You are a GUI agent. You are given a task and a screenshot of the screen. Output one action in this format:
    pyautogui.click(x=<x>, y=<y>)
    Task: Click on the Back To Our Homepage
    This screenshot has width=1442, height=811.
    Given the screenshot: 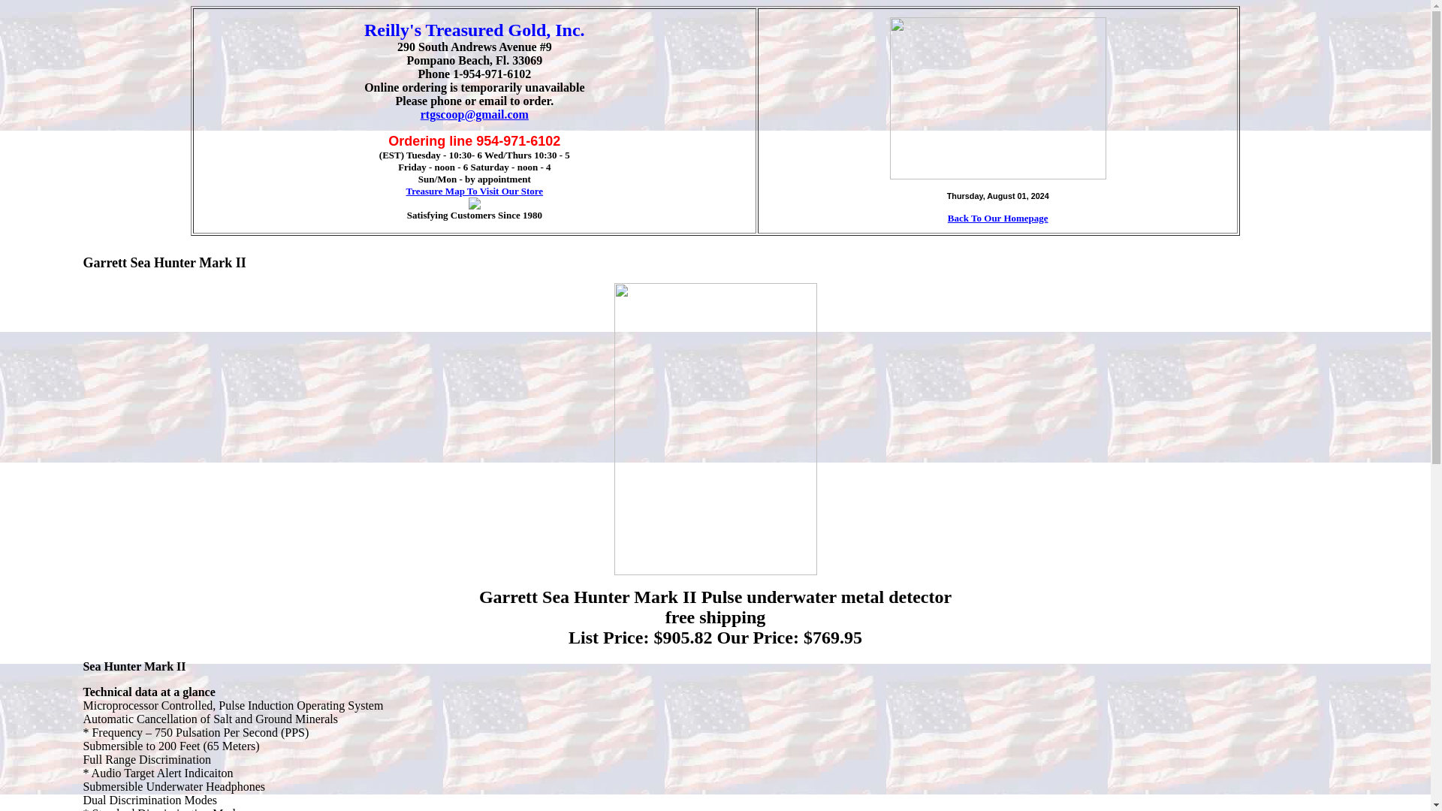 What is the action you would take?
    pyautogui.click(x=997, y=218)
    